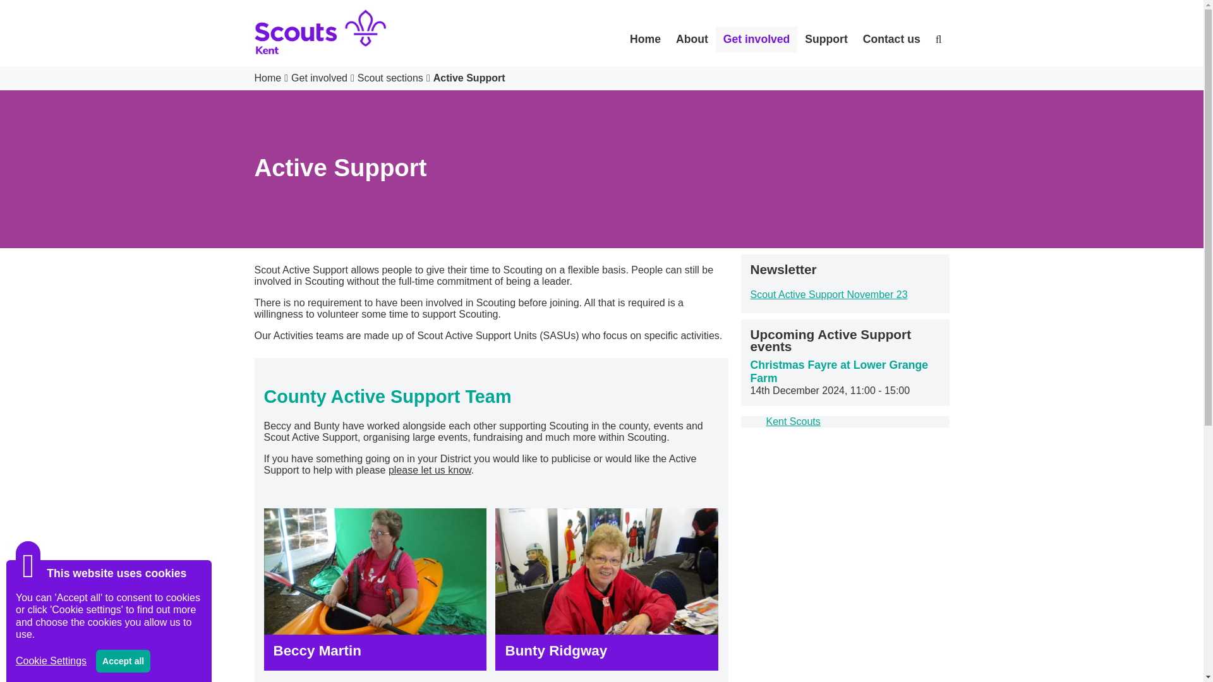 The height and width of the screenshot is (682, 1213). What do you see at coordinates (324, 77) in the screenshot?
I see `Get involved` at bounding box center [324, 77].